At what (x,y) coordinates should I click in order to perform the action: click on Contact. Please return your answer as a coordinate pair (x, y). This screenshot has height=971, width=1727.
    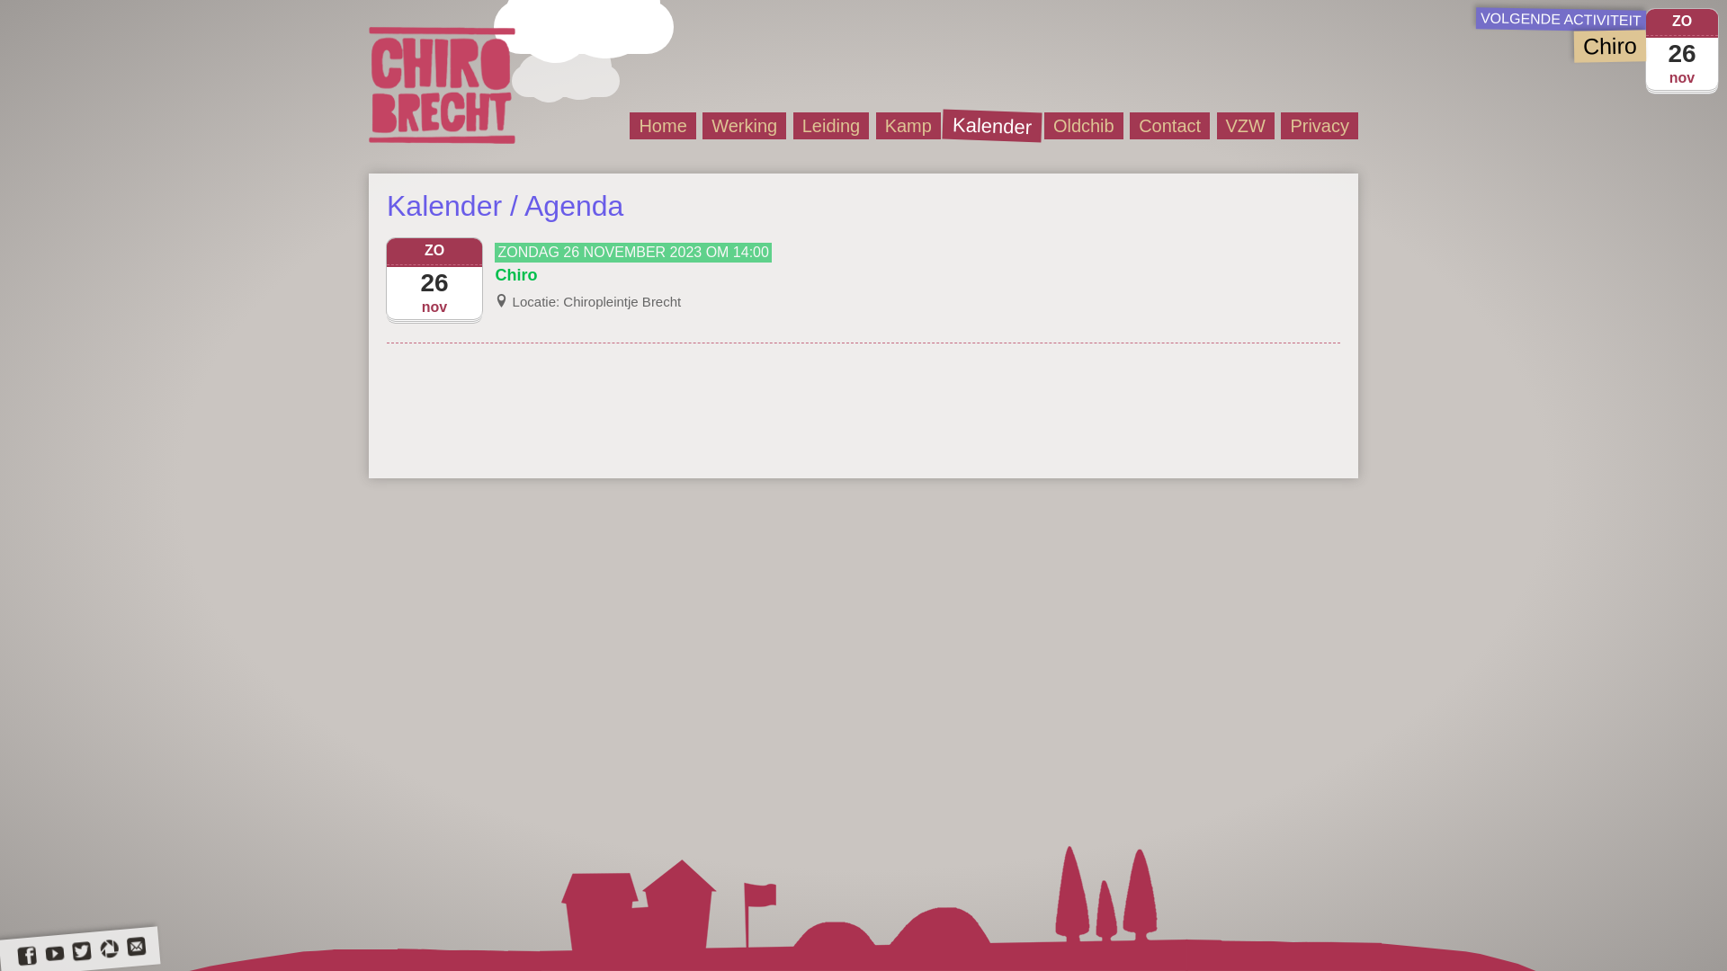
    Looking at the image, I should click on (1169, 126).